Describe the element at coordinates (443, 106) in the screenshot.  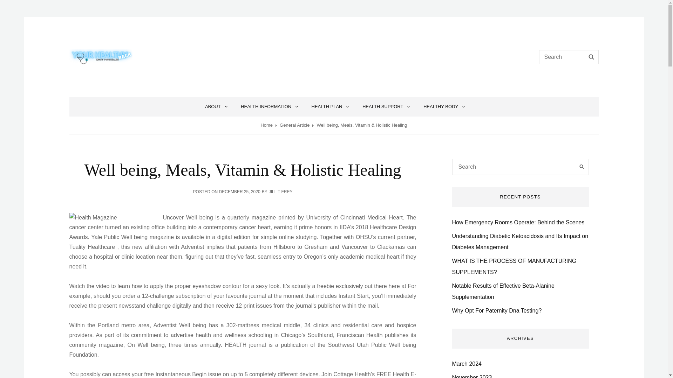
I see `HEALTHY BODY` at that location.